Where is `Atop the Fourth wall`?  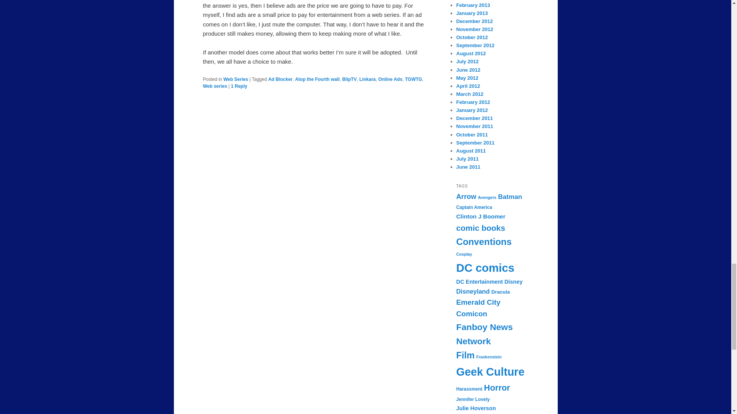 Atop the Fourth wall is located at coordinates (317, 79).